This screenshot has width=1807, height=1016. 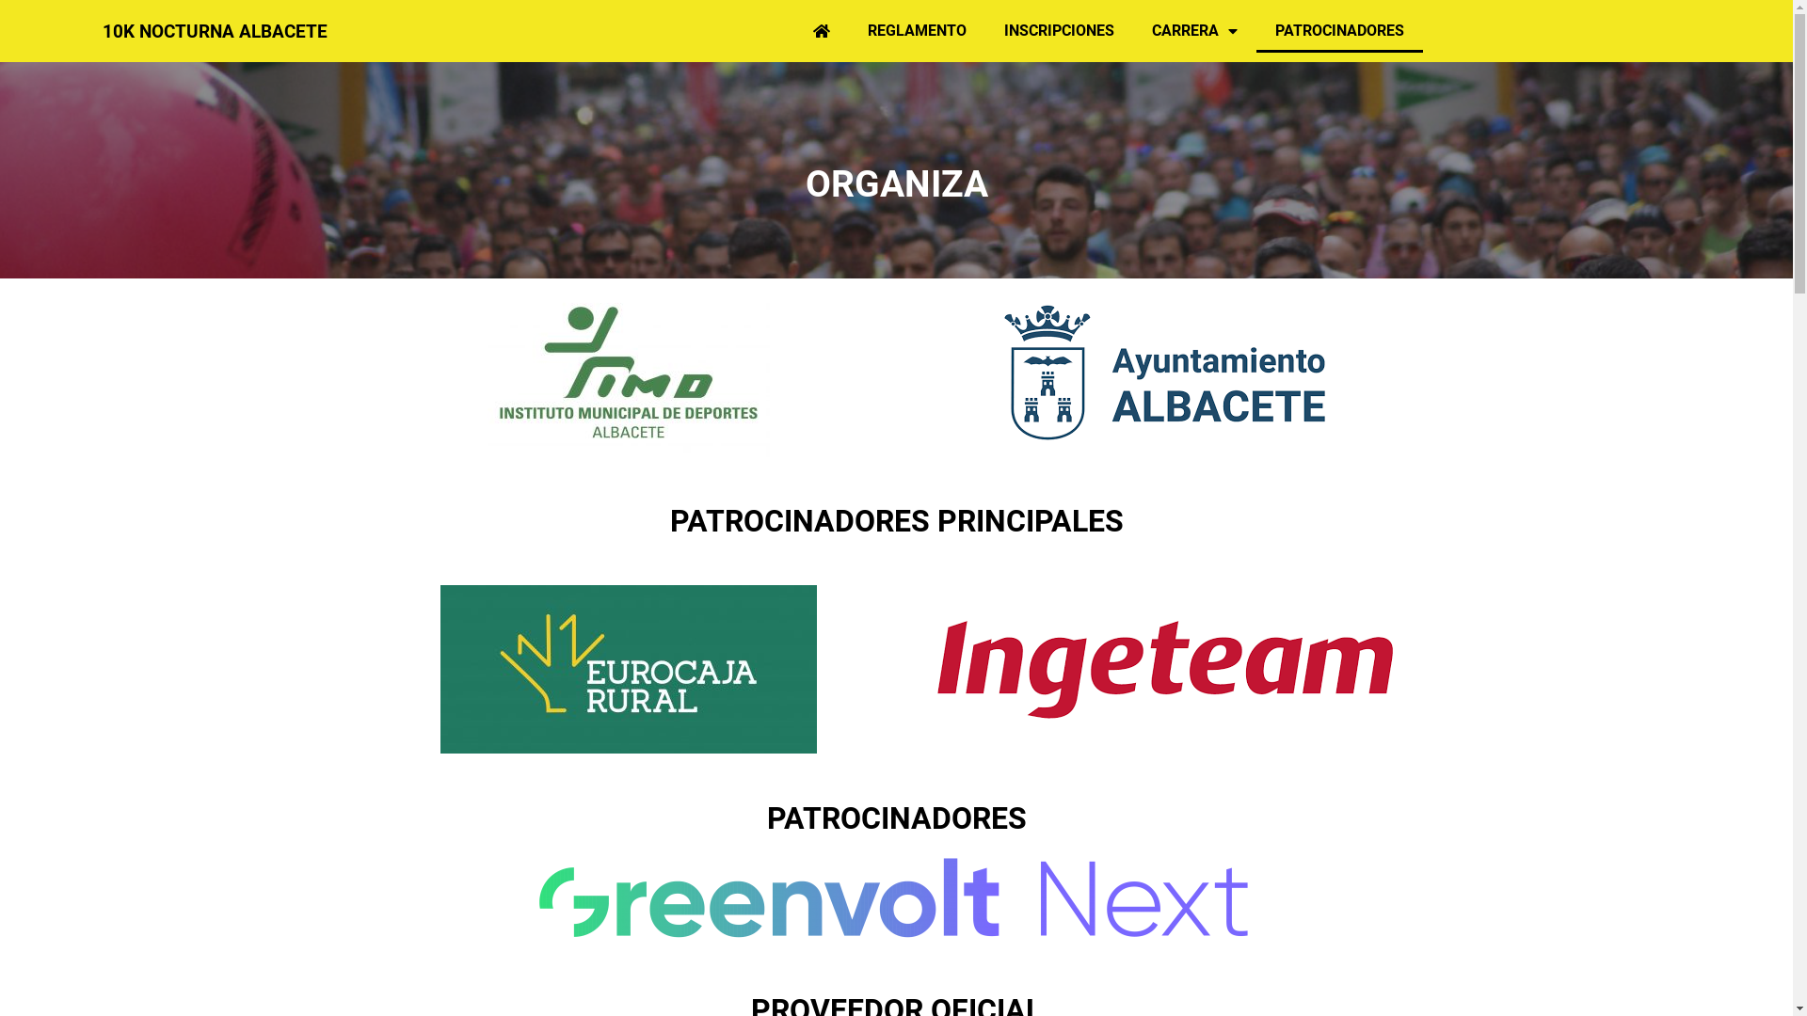 What do you see at coordinates (215, 32) in the screenshot?
I see `10K NOCTURNA ALBACETE` at bounding box center [215, 32].